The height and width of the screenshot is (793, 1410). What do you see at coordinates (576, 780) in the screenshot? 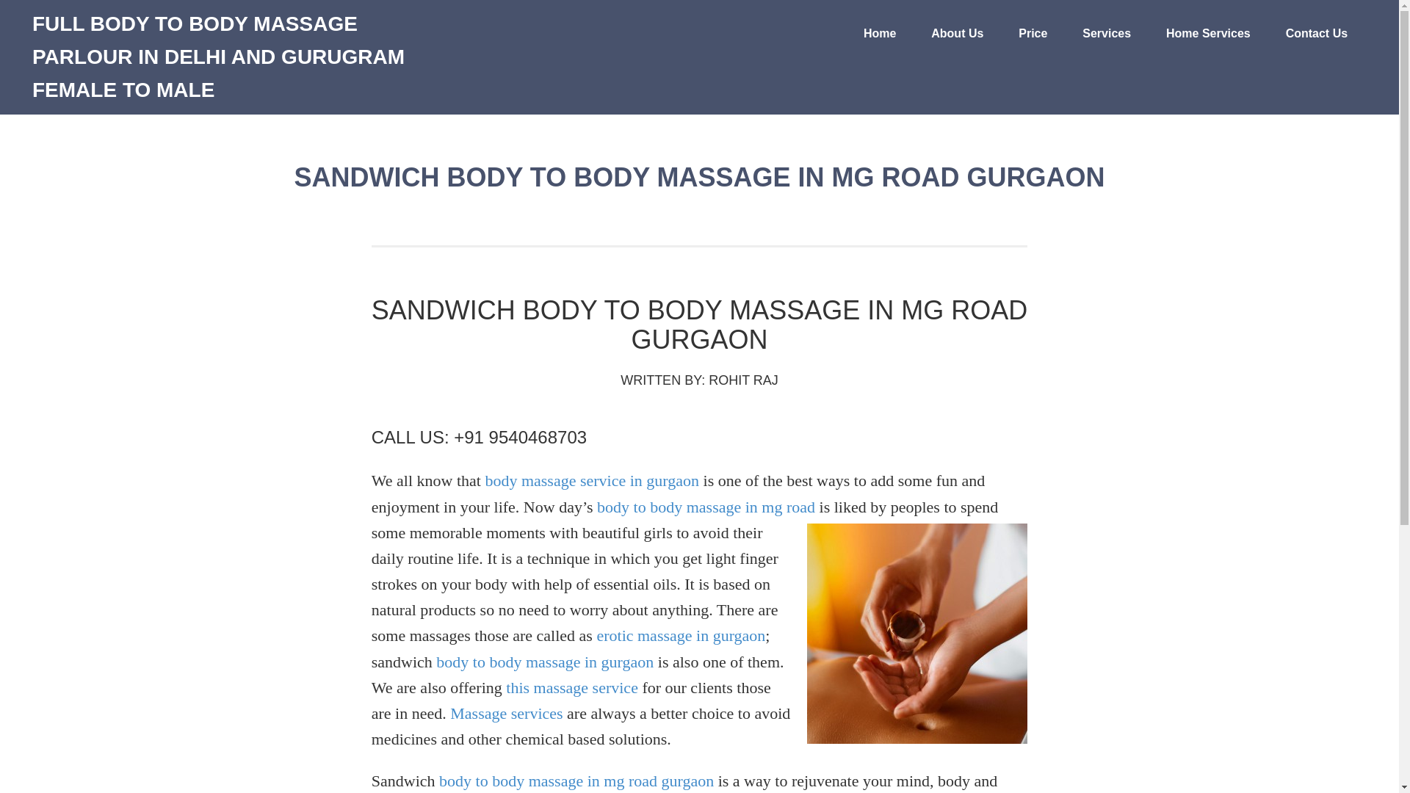
I see `body to body massage in mg road gurgaon` at bounding box center [576, 780].